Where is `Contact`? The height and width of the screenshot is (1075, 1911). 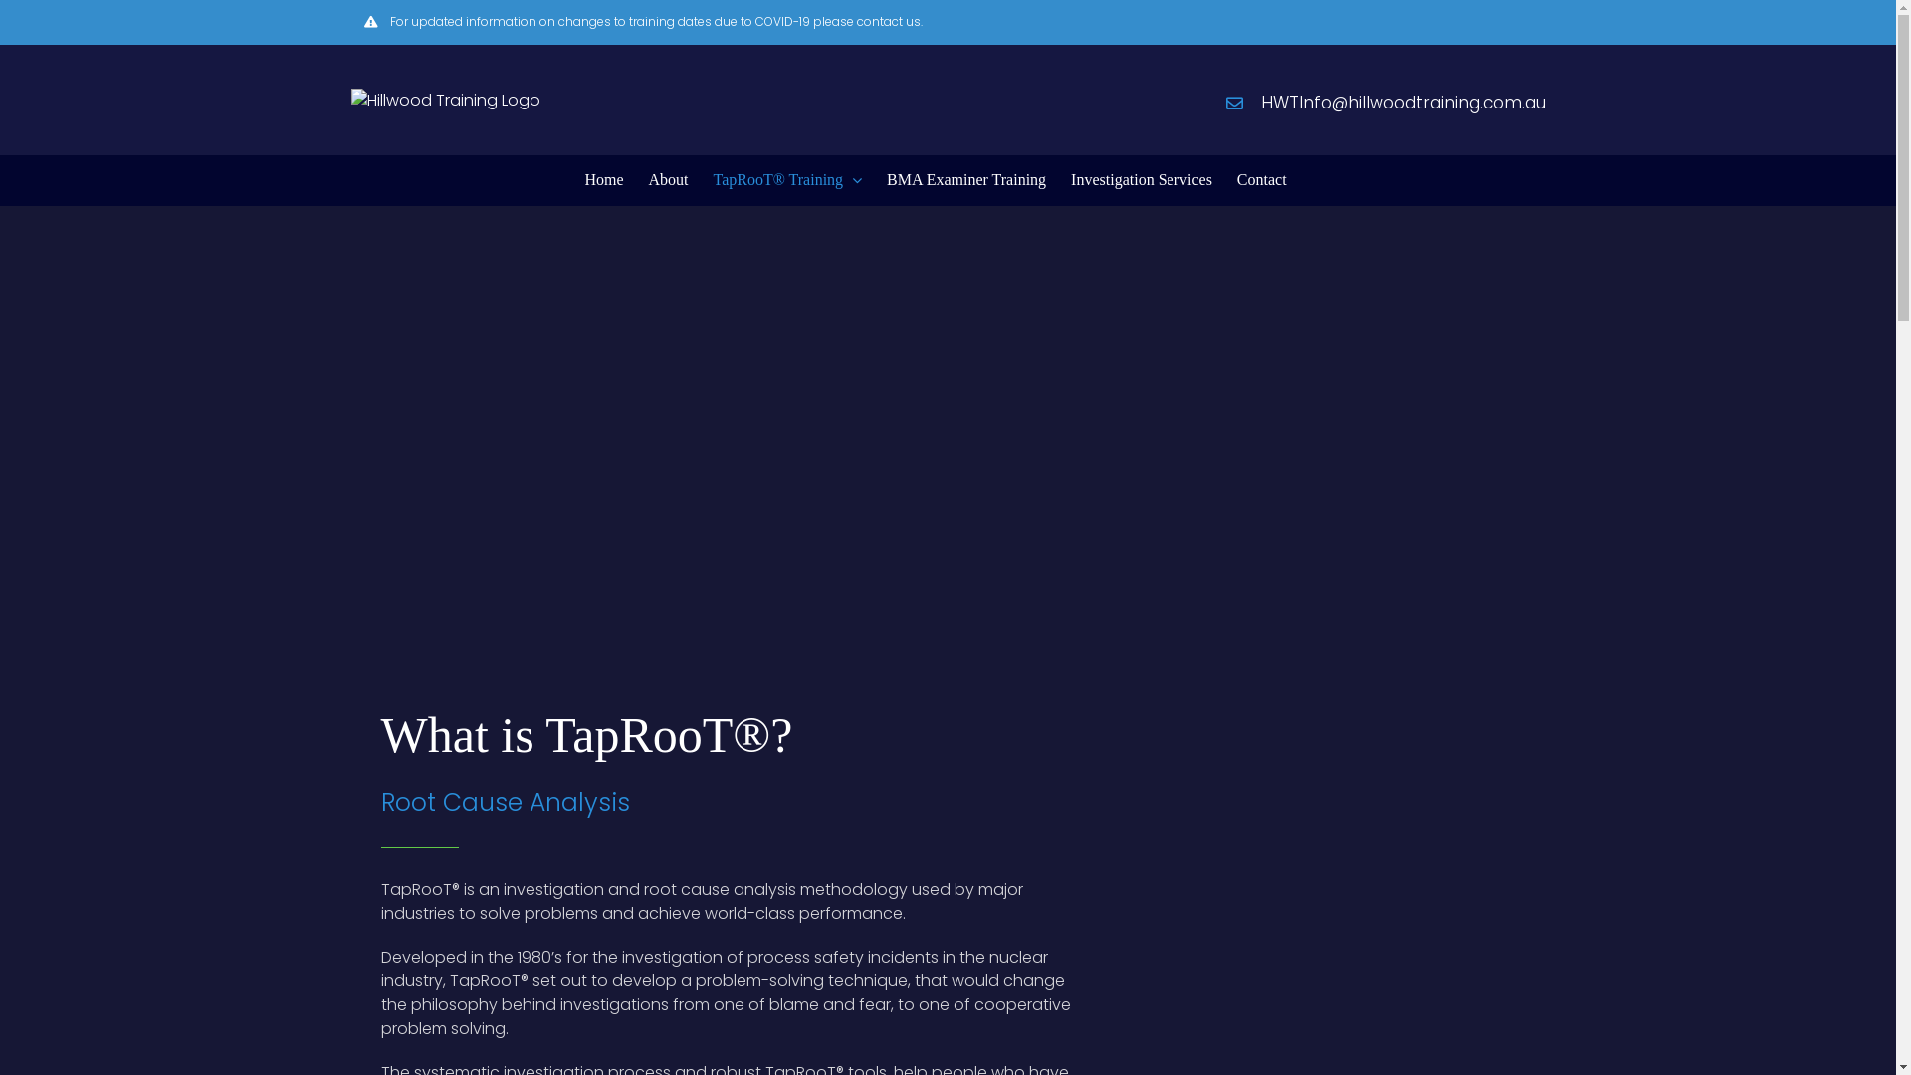 Contact is located at coordinates (1262, 179).